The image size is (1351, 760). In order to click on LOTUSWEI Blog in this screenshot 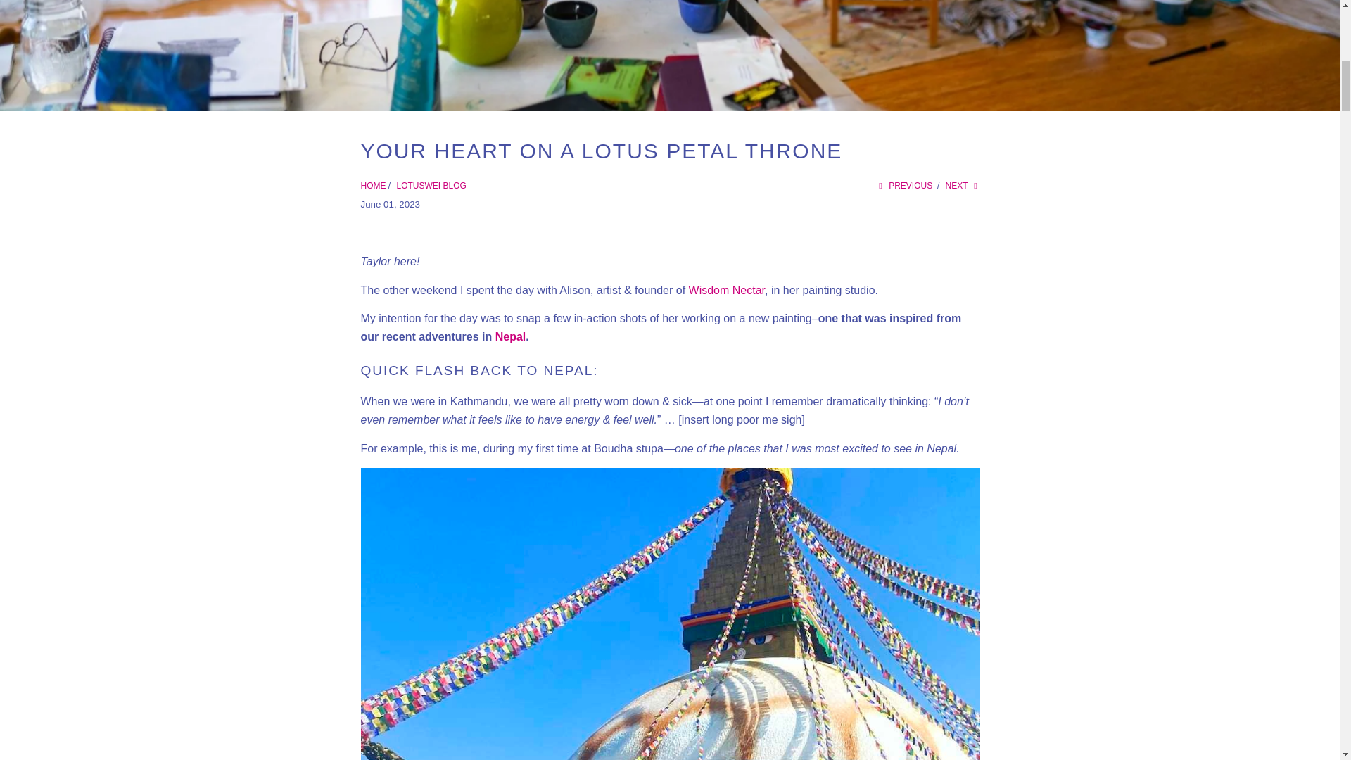, I will do `click(431, 186)`.